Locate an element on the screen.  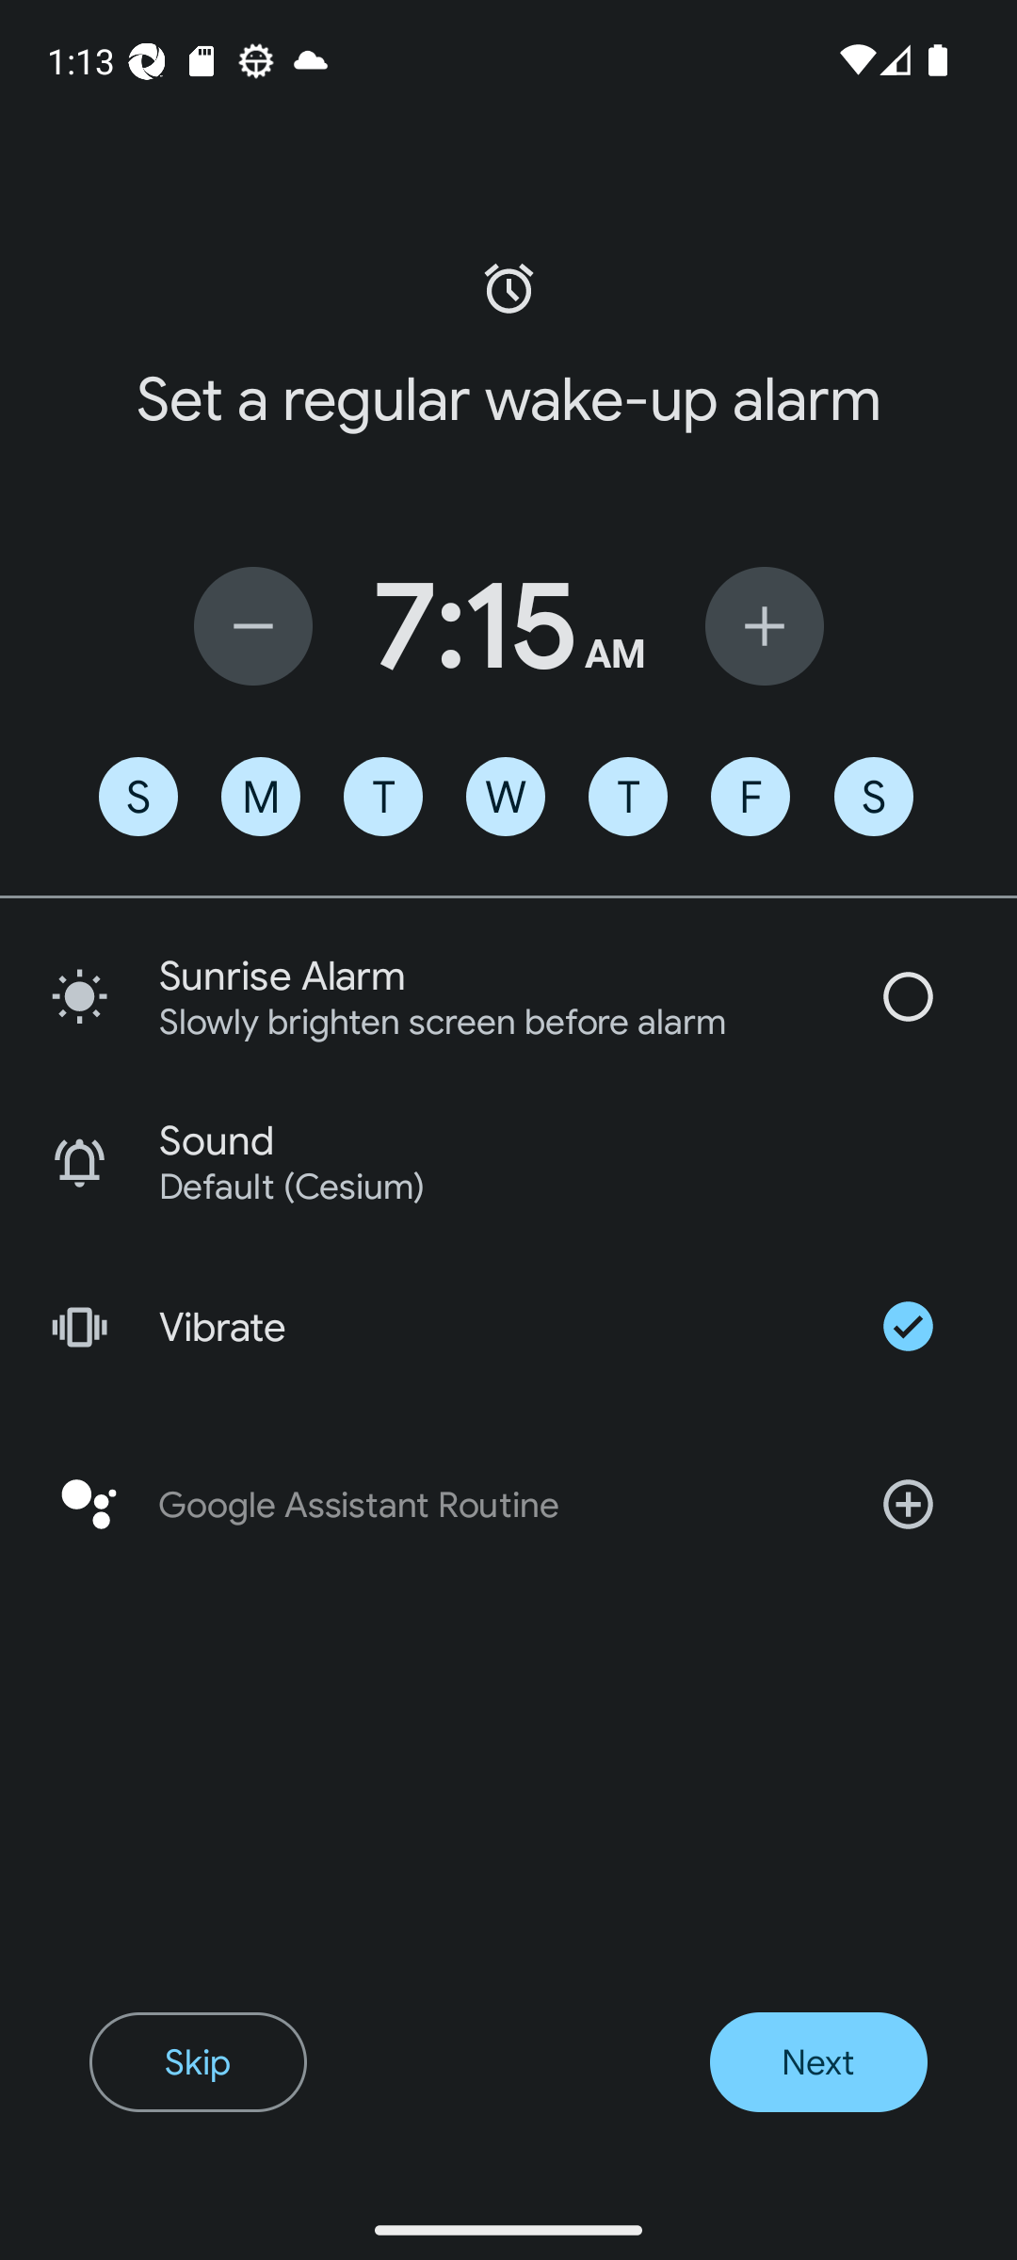
Fifteen minutes earlier is located at coordinates (252, 625).